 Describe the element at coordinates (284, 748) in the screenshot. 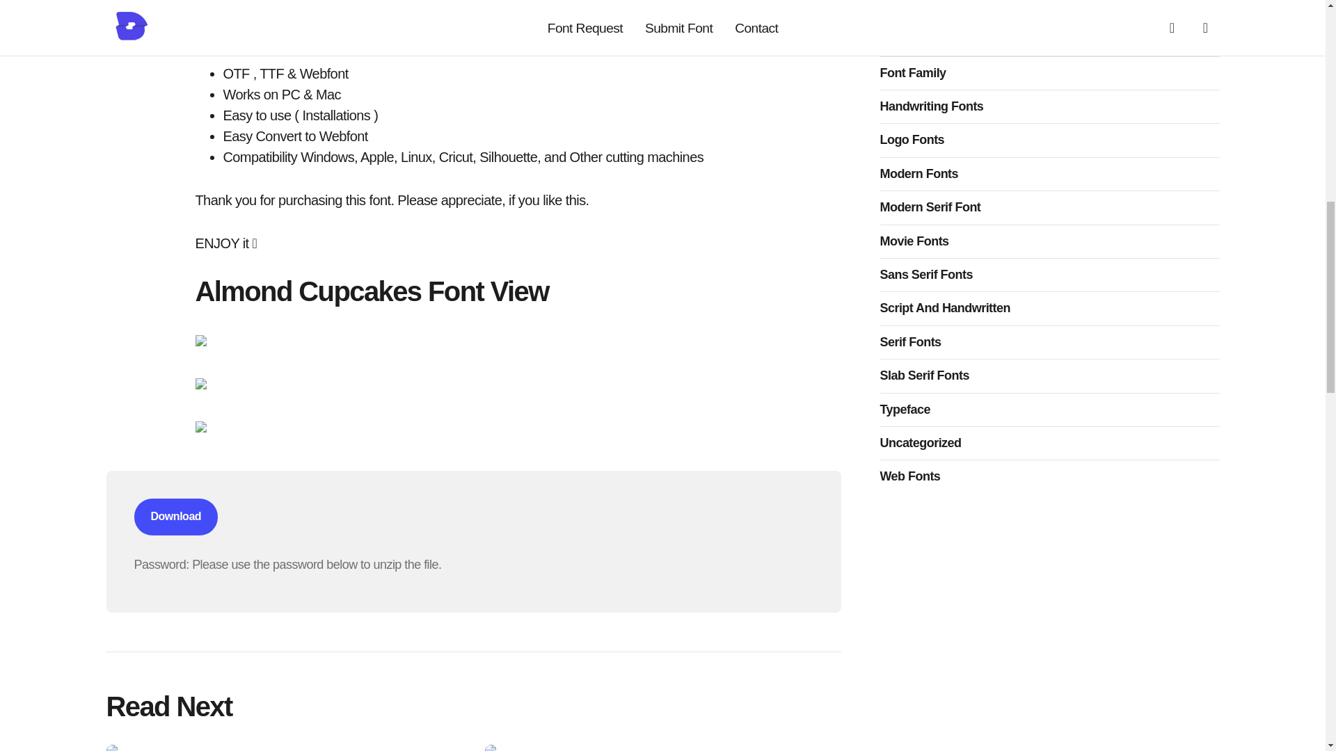

I see `Baffon Modern Font` at that location.